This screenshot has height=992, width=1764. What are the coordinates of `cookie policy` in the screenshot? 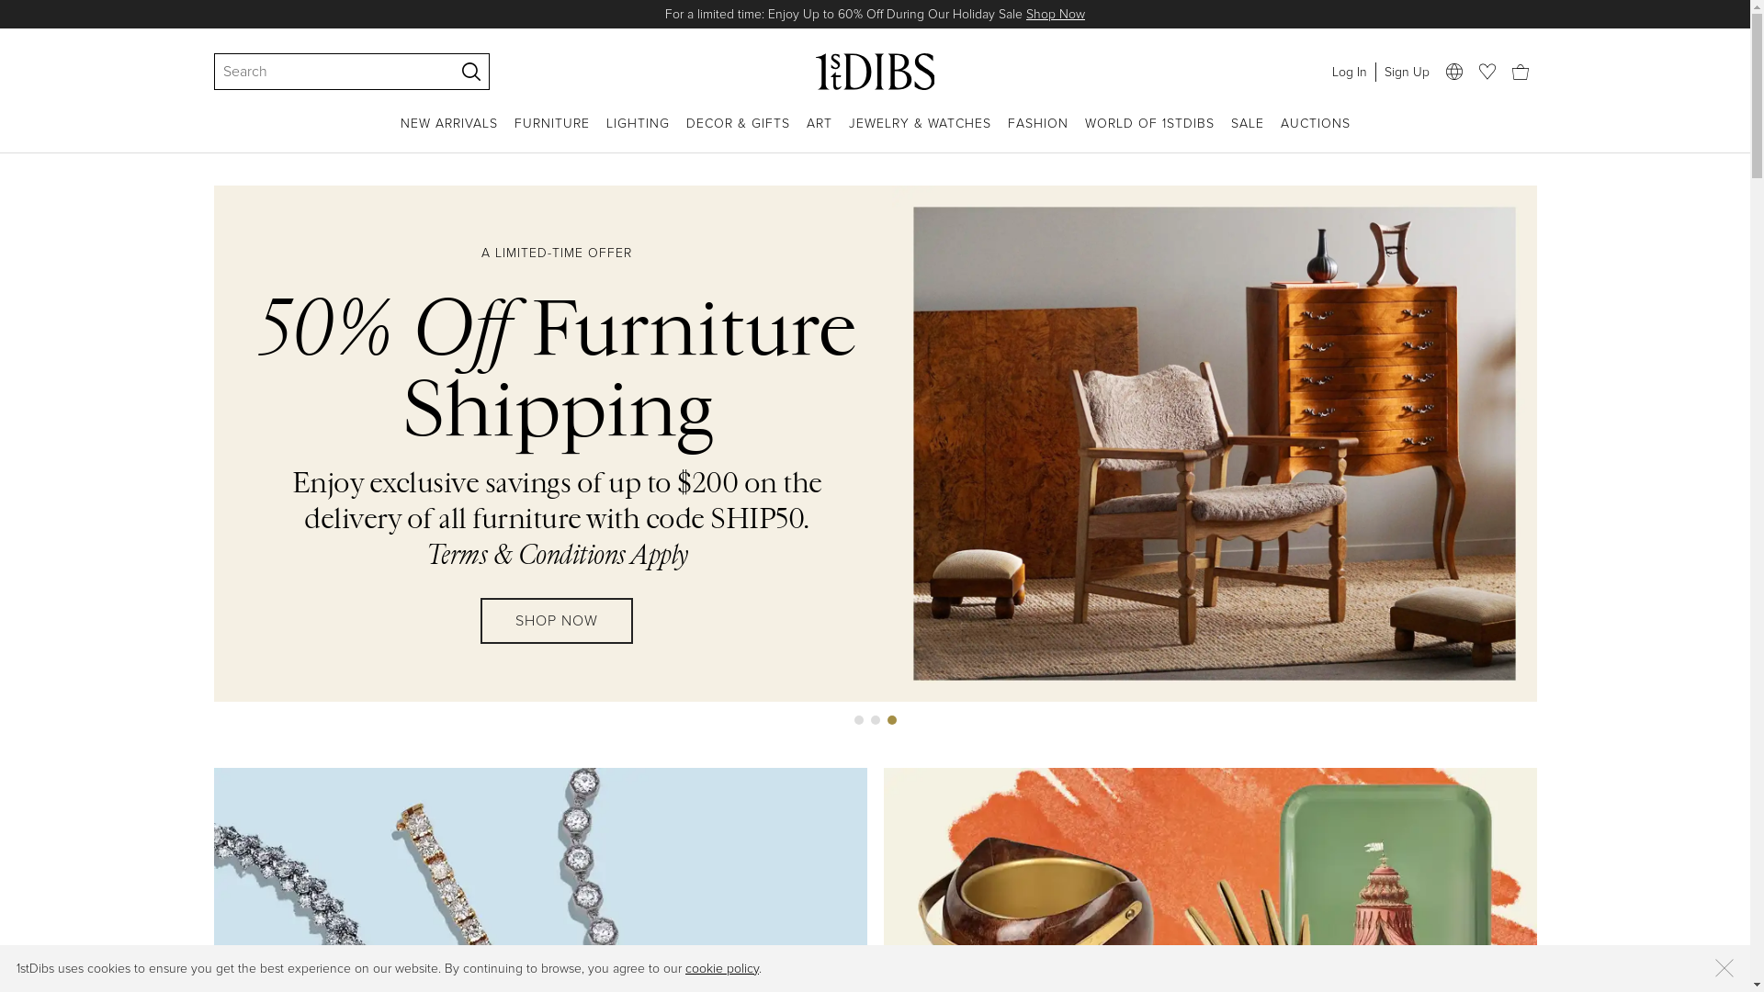 It's located at (722, 968).